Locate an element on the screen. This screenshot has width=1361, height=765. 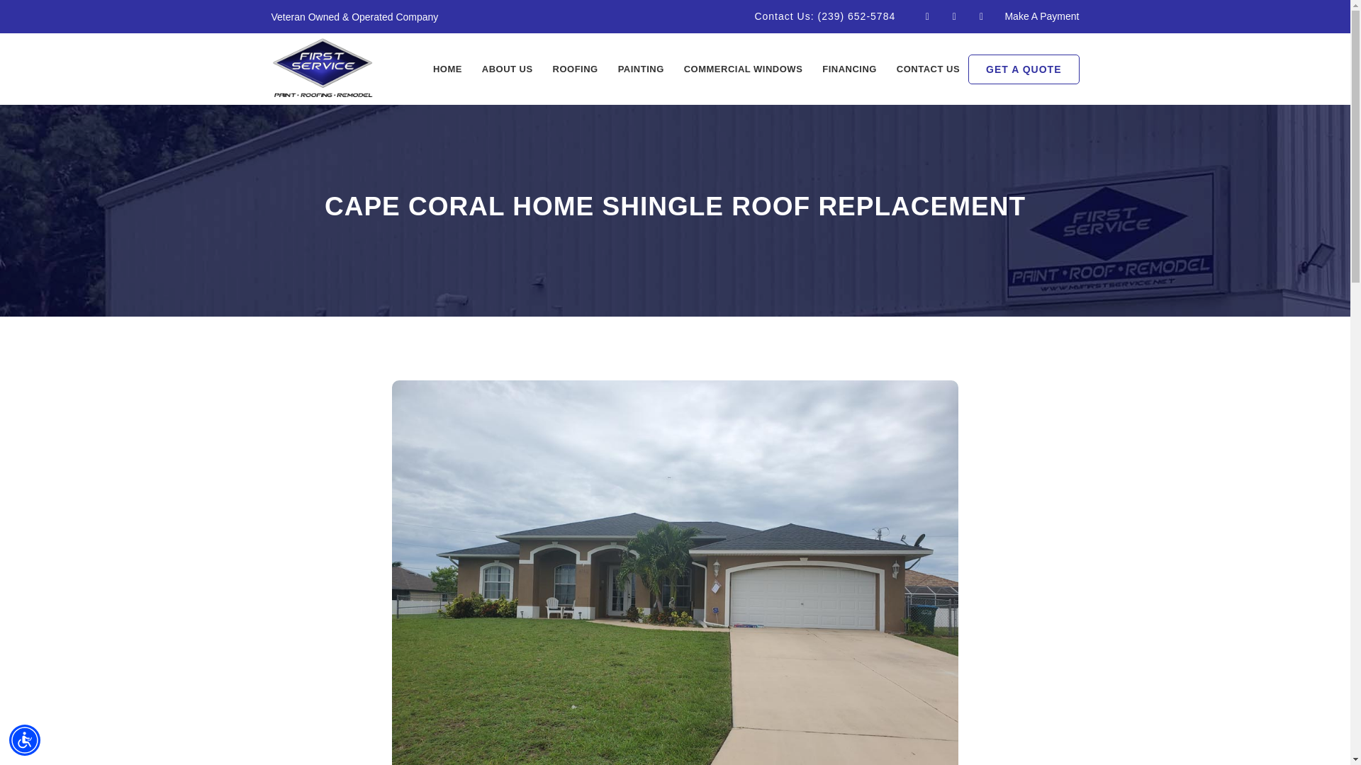
HOME is located at coordinates (447, 69).